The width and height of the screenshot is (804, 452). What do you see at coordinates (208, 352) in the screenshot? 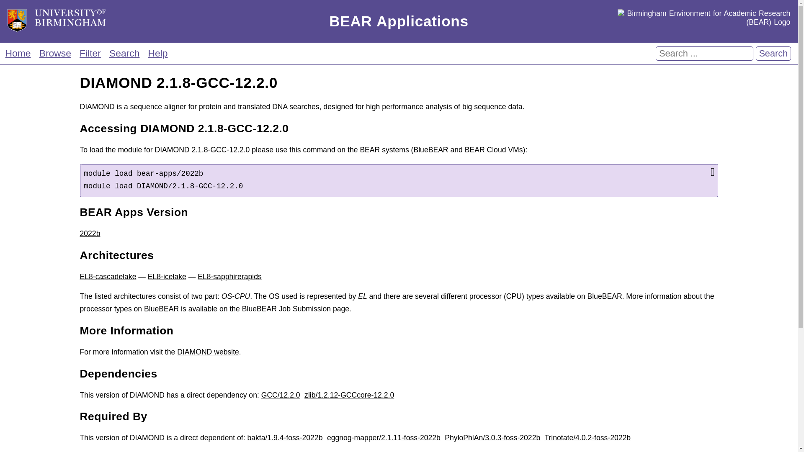
I see `DIAMOND website` at bounding box center [208, 352].